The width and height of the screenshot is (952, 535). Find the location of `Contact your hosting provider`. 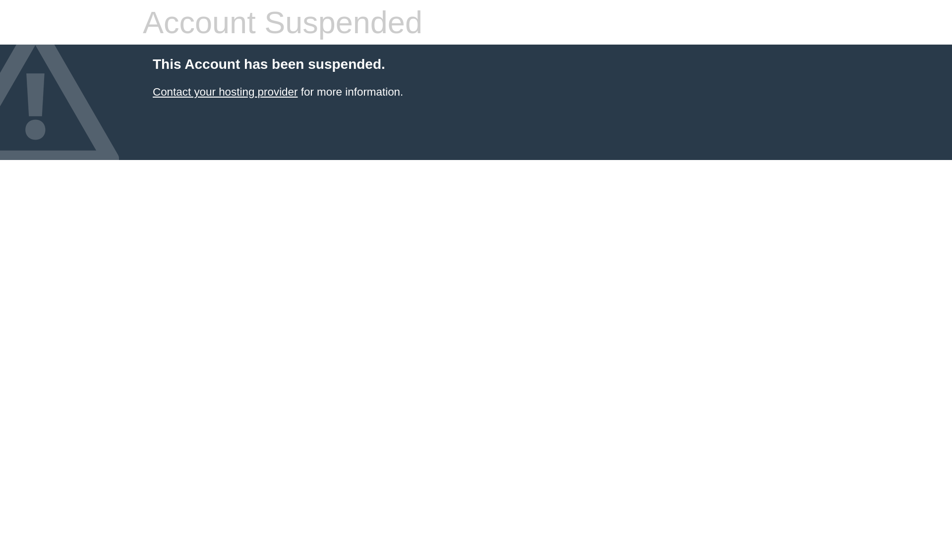

Contact your hosting provider is located at coordinates (225, 92).